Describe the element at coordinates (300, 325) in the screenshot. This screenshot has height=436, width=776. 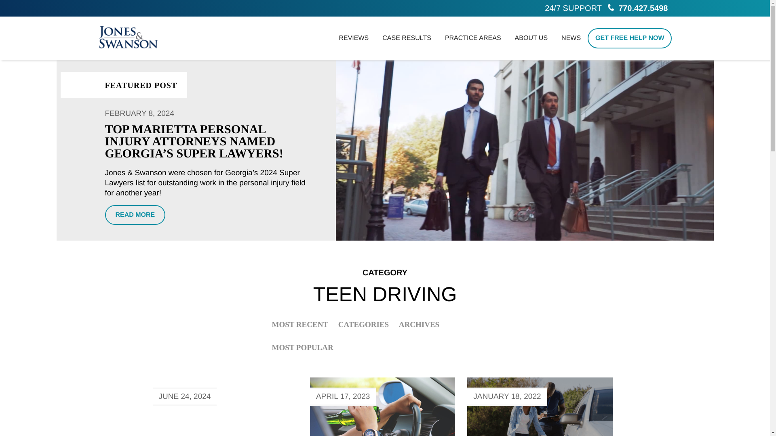
I see `MOST RECENT` at that location.